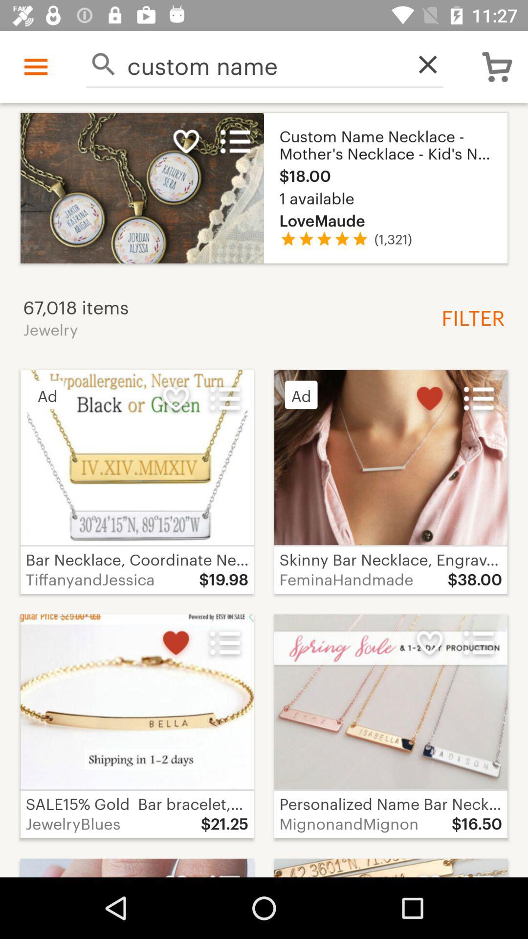  Describe the element at coordinates (107, 65) in the screenshot. I see `select search bar` at that location.